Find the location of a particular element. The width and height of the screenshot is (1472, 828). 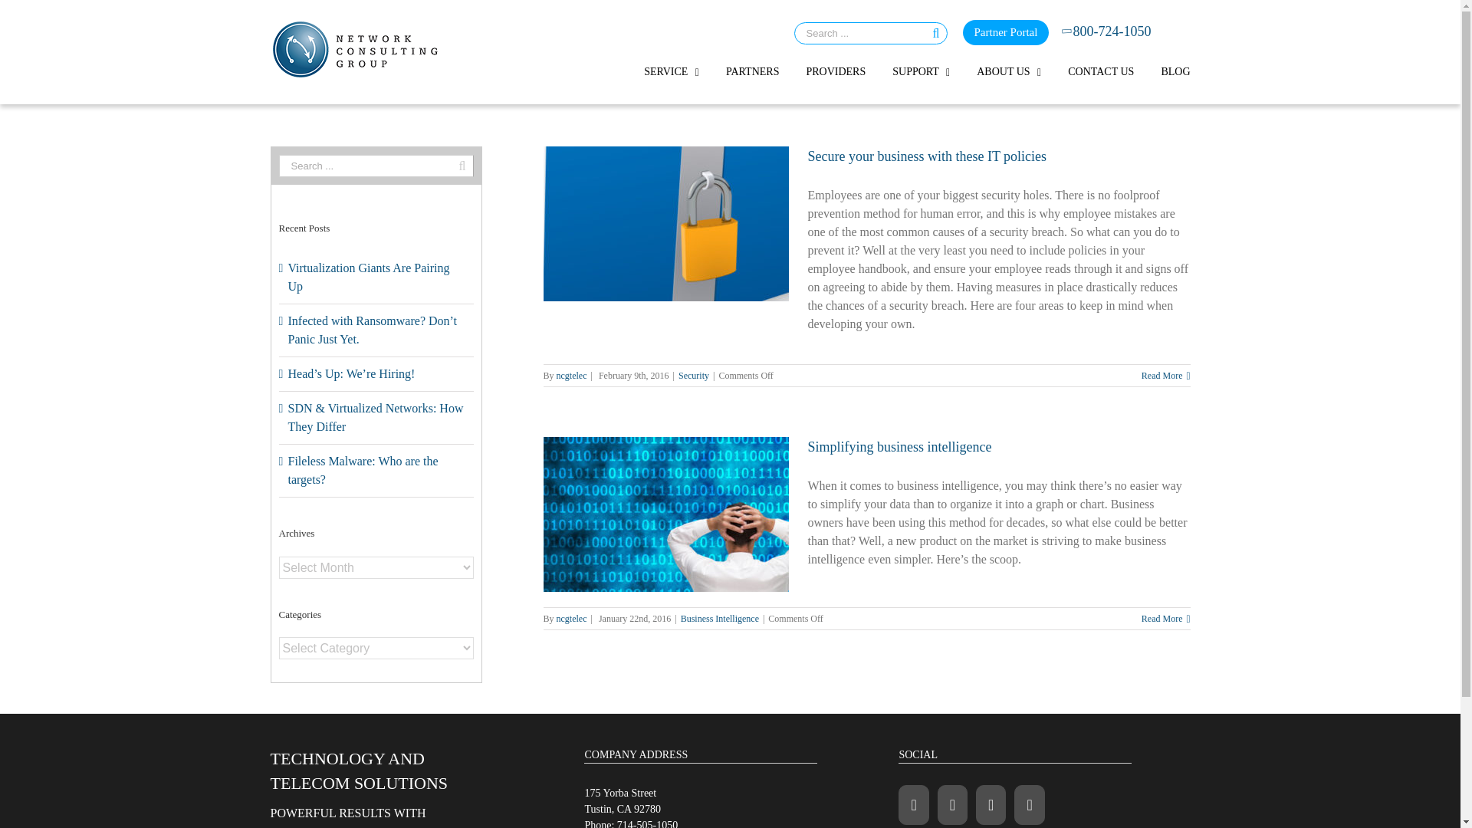

800-724-1050 is located at coordinates (1107, 32).